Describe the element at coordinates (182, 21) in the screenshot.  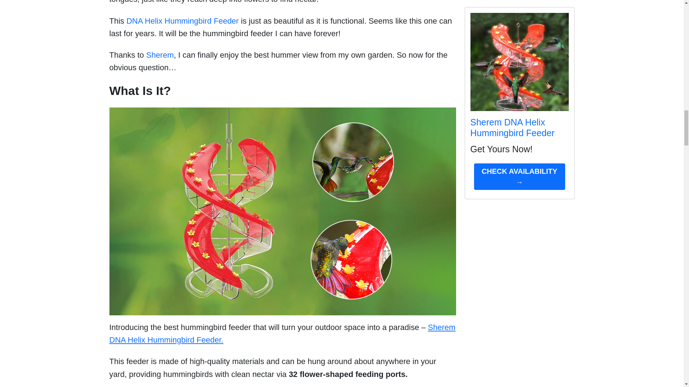
I see `DNA Helix Hummingbird Feeder` at that location.